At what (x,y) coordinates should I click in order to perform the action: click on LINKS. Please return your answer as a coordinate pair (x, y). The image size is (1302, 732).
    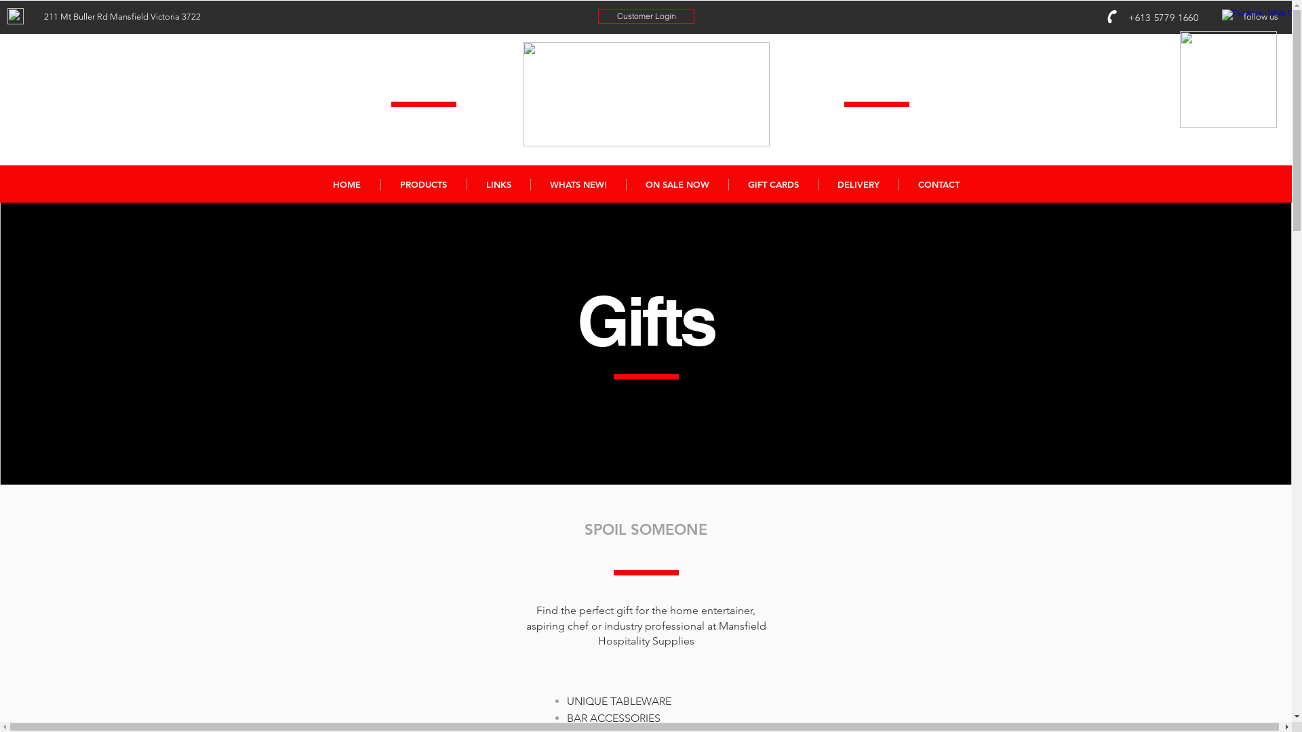
    Looking at the image, I should click on (498, 184).